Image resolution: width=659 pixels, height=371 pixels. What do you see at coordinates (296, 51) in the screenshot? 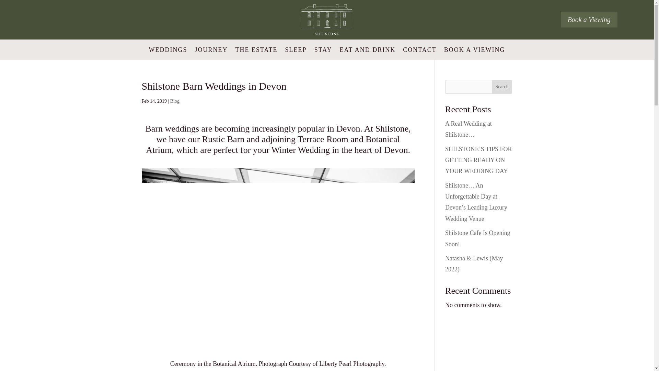
I see `SLEEP` at bounding box center [296, 51].